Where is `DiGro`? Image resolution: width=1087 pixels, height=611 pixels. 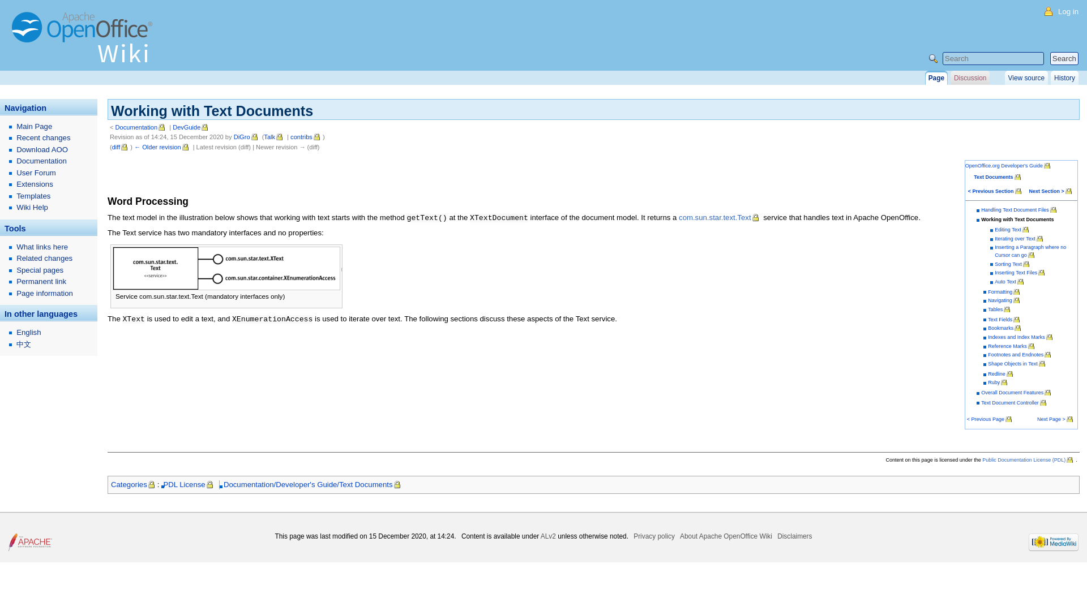 DiGro is located at coordinates (246, 137).